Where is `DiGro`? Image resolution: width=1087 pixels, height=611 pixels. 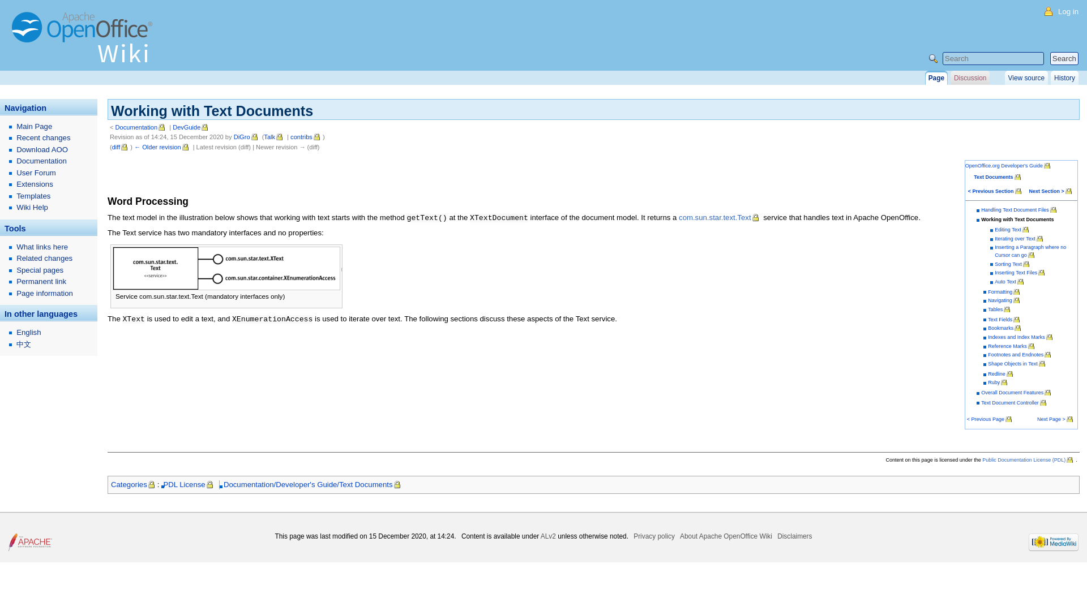 DiGro is located at coordinates (246, 137).